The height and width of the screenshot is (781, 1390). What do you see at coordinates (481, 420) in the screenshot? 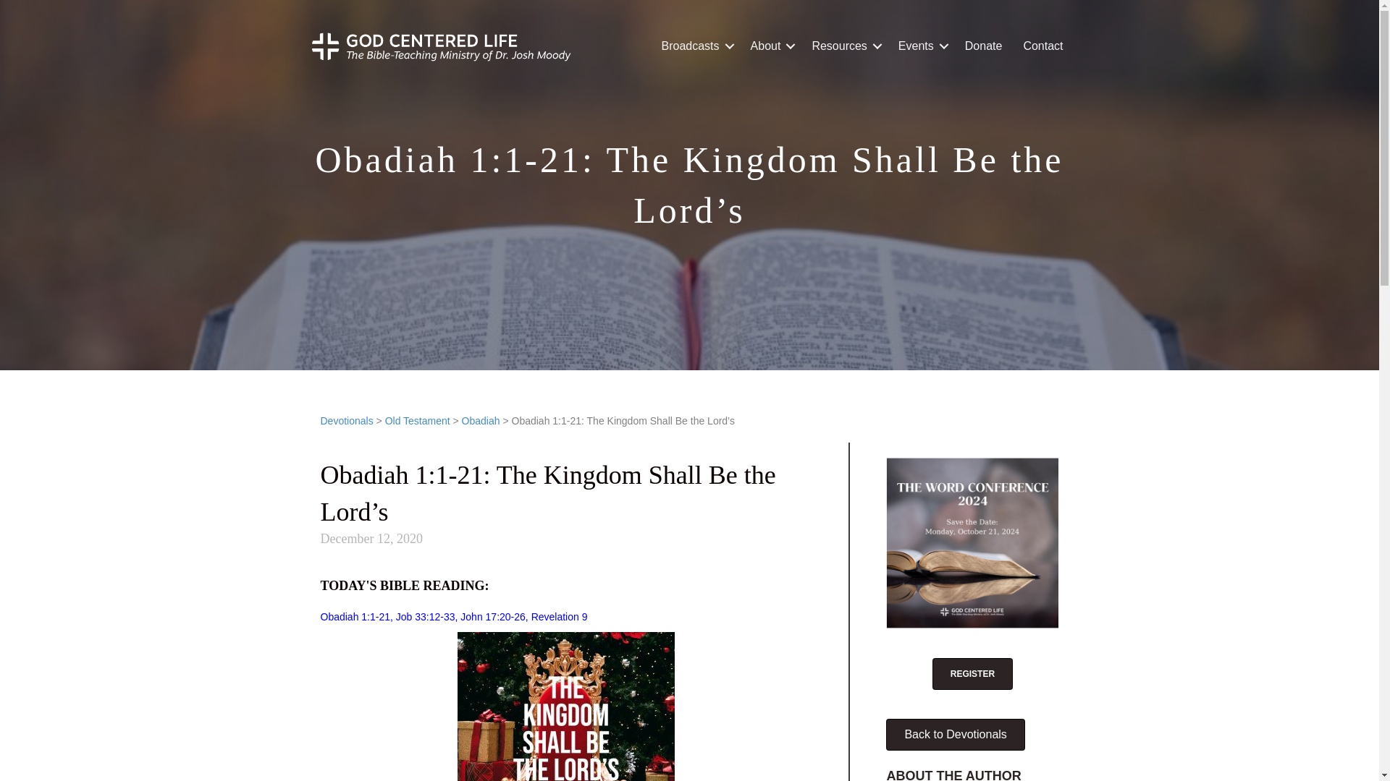
I see `Obadiah` at bounding box center [481, 420].